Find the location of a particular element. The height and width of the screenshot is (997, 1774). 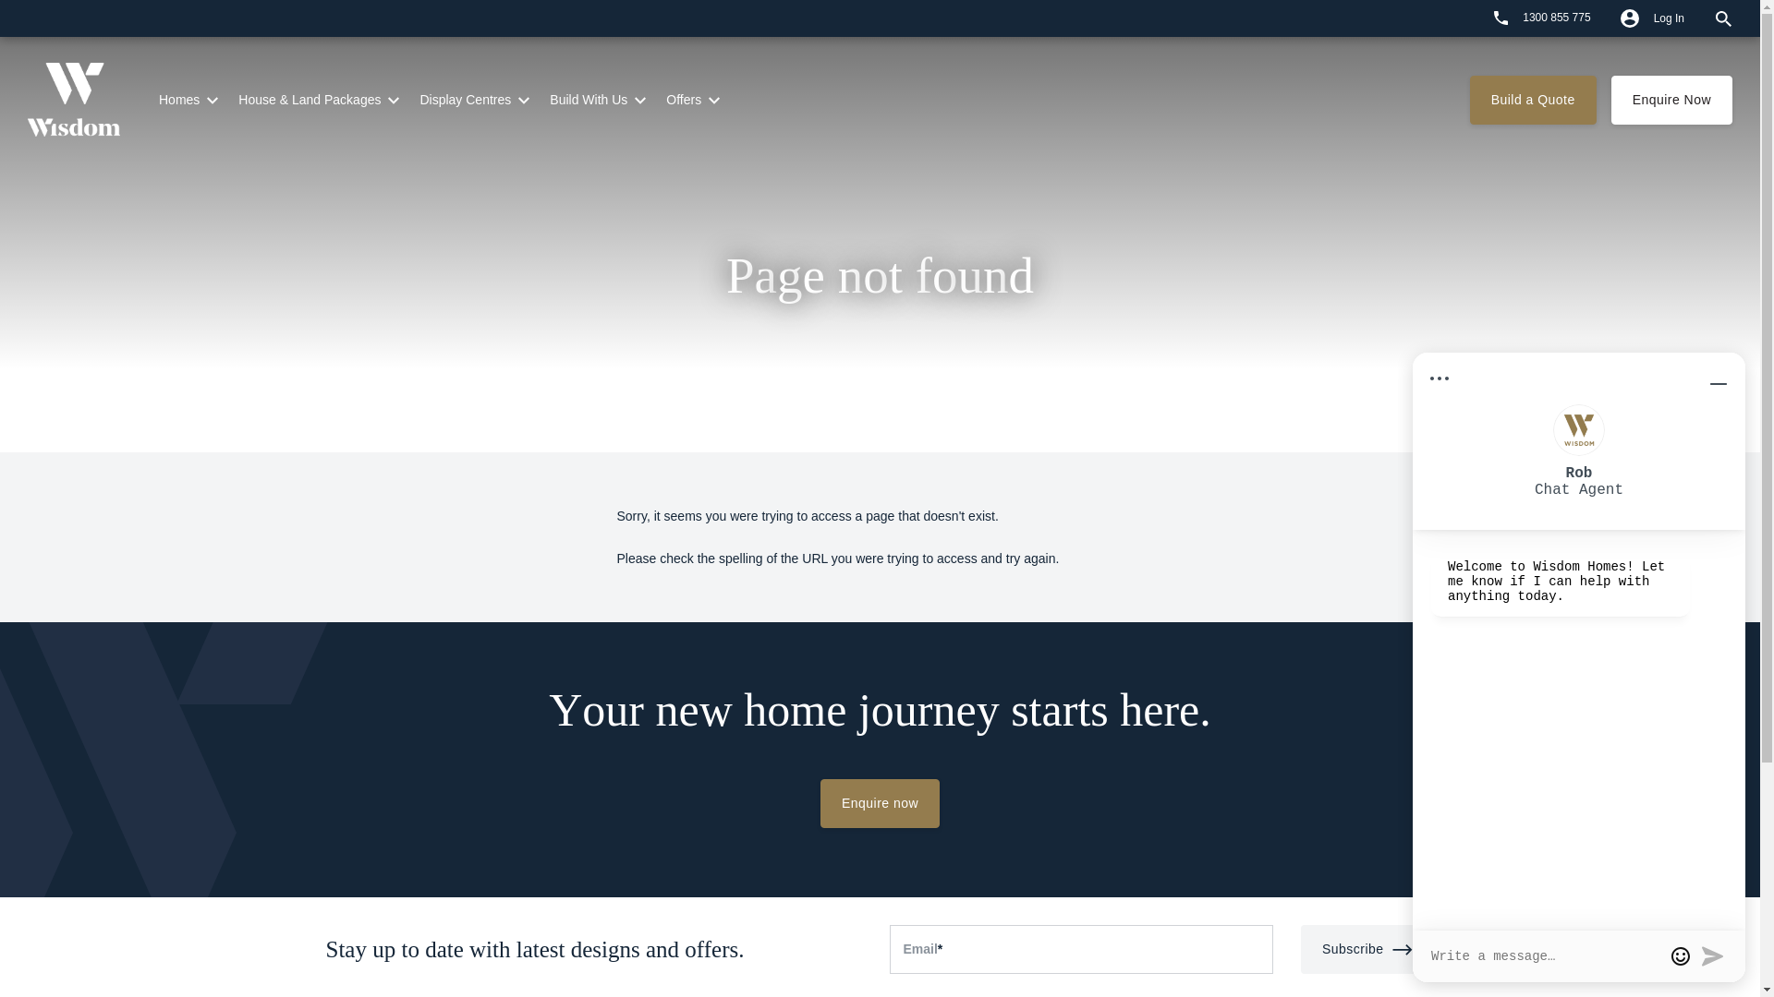

Homes is located at coordinates (179, 100).